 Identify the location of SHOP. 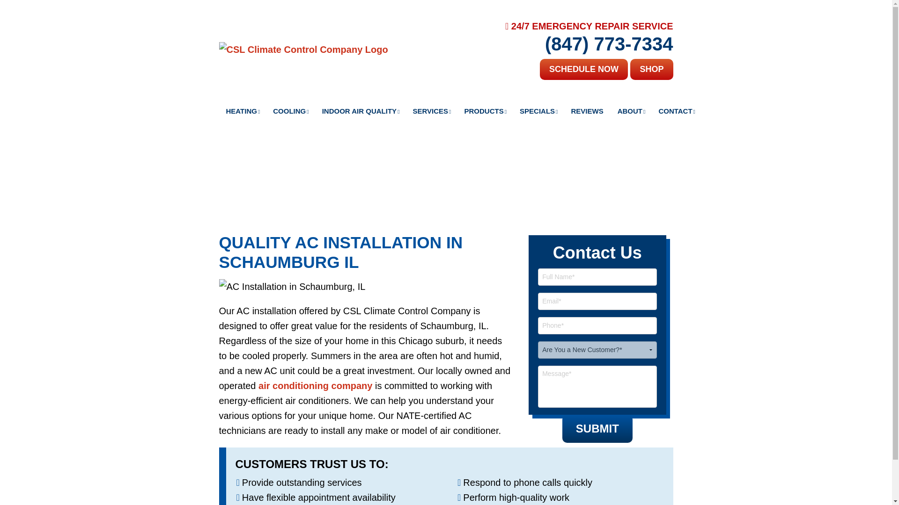
(651, 69).